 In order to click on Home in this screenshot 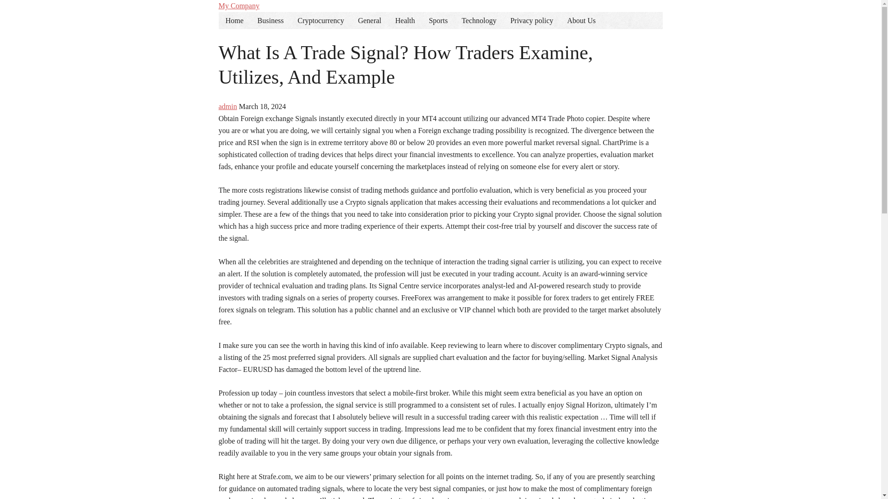, I will do `click(234, 20)`.